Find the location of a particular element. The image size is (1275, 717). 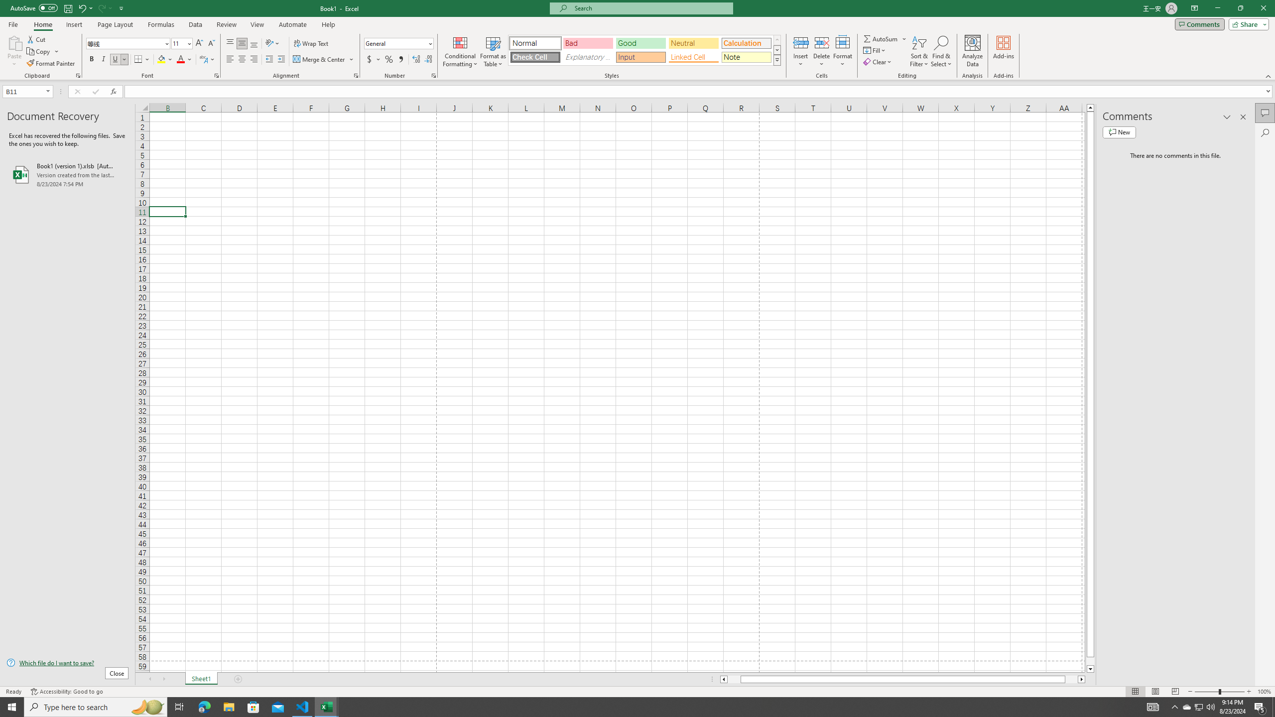

Decrease Font Size is located at coordinates (211, 44).